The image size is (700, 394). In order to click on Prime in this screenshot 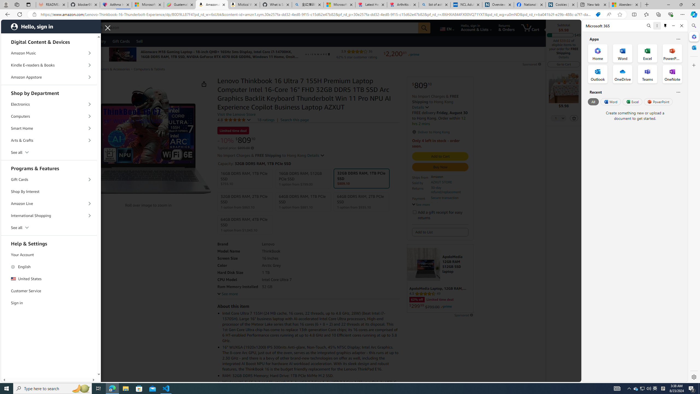, I will do `click(446, 306)`.